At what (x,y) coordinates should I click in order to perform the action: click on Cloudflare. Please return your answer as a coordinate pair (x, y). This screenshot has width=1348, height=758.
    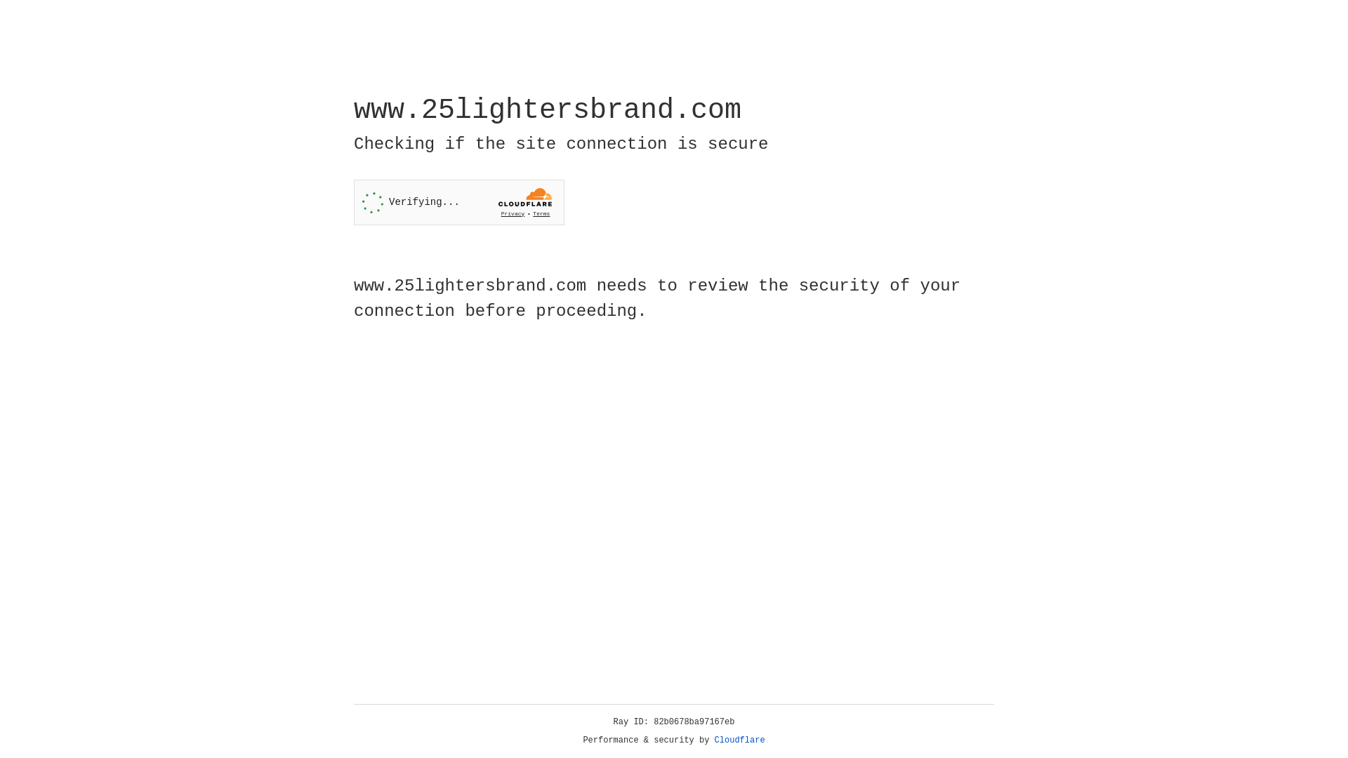
    Looking at the image, I should click on (740, 740).